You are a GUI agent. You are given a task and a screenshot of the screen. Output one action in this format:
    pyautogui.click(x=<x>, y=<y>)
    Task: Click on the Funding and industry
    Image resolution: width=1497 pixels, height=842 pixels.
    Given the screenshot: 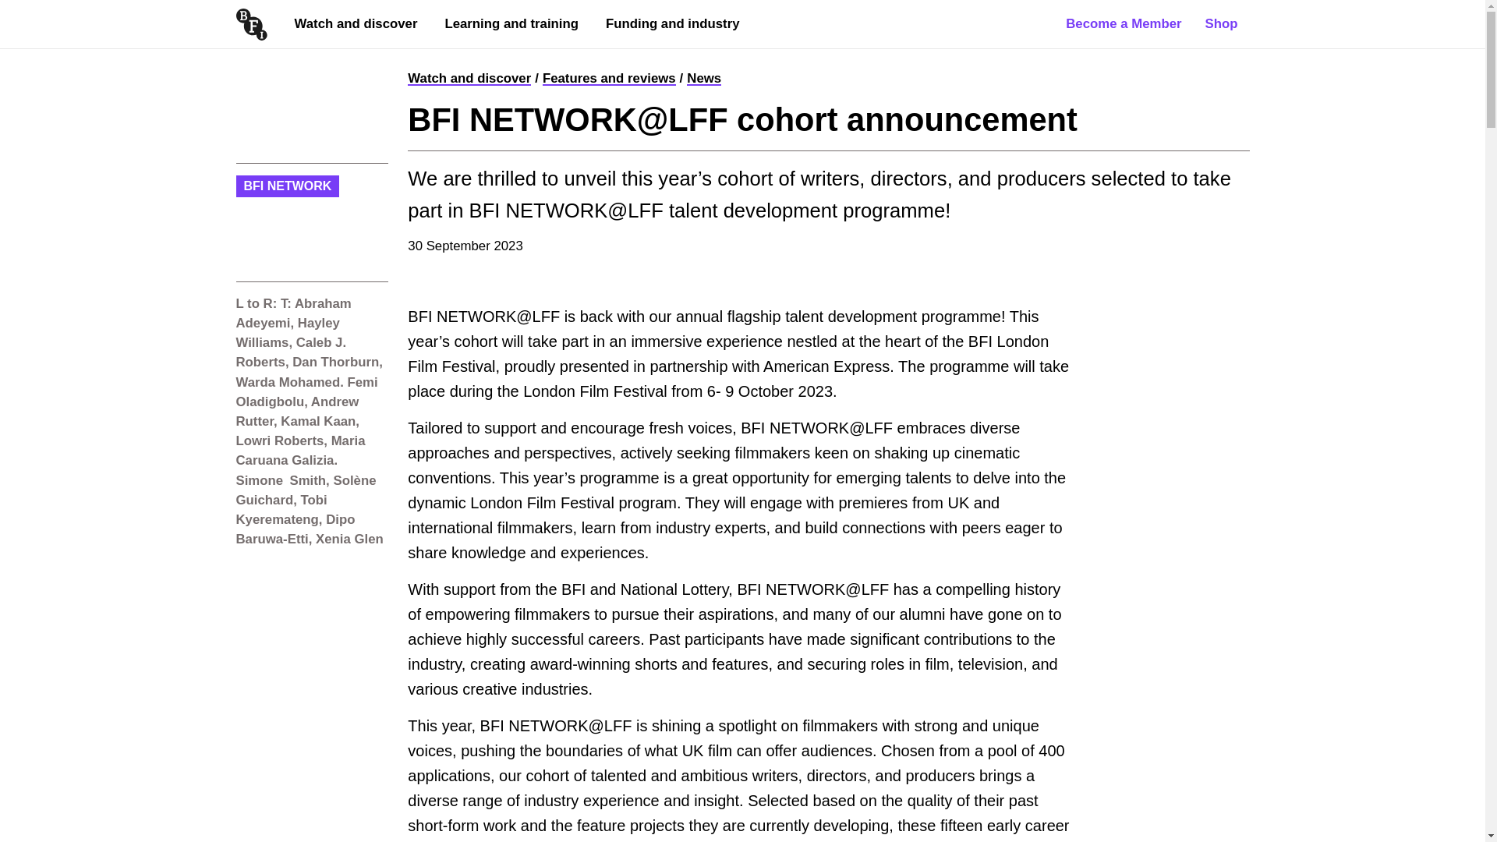 What is the action you would take?
    pyautogui.click(x=672, y=23)
    